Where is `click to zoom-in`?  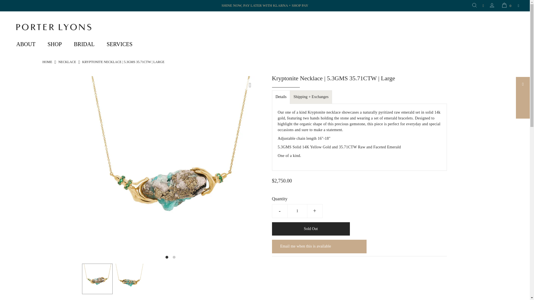
click to zoom-in is located at coordinates (250, 85).